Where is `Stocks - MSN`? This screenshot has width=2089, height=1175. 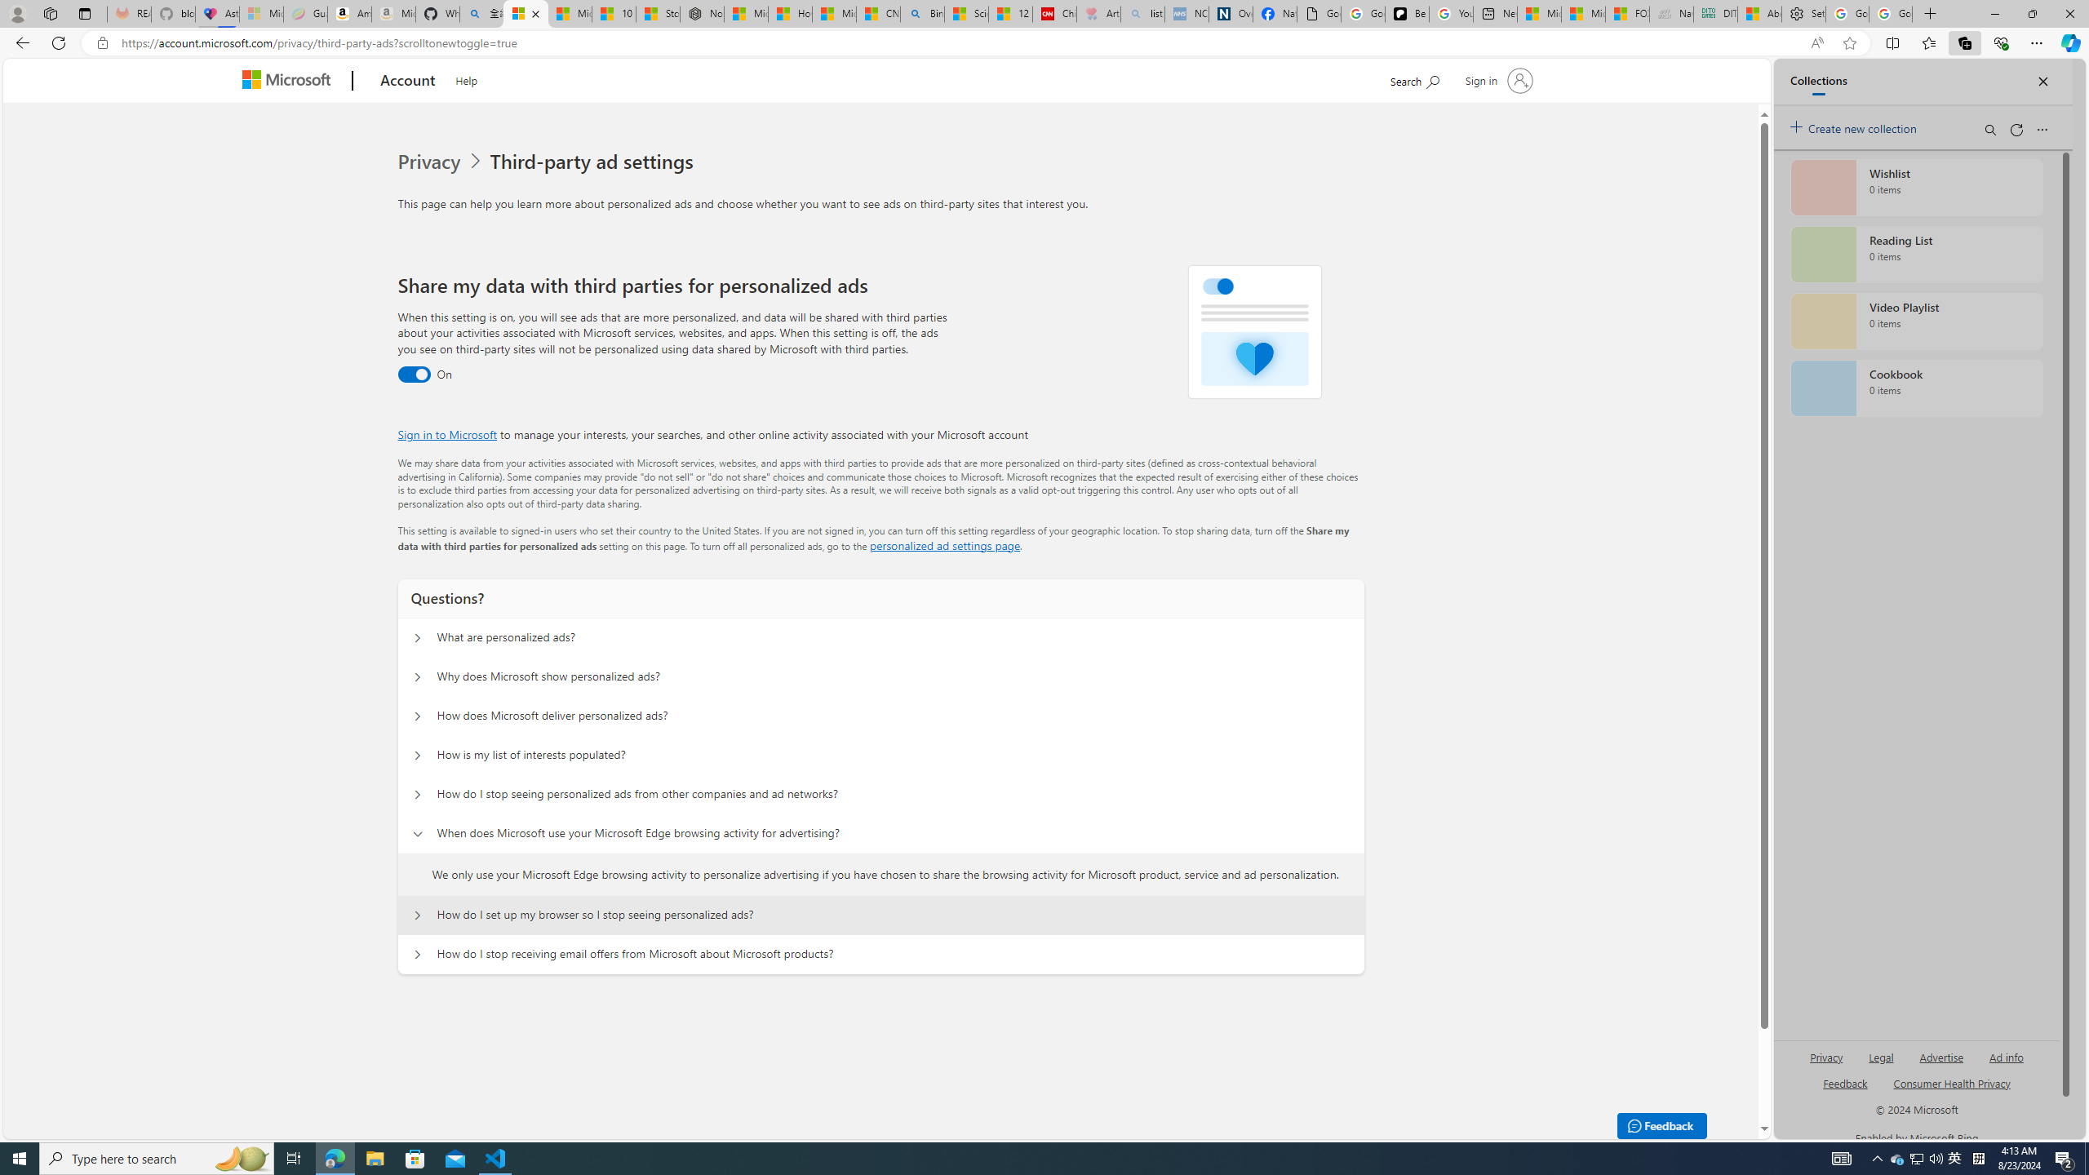
Stocks - MSN is located at coordinates (658, 14).